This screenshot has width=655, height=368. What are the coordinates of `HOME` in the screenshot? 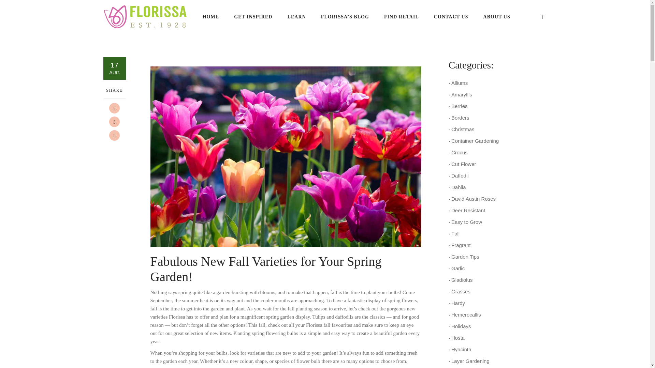 It's located at (211, 16).